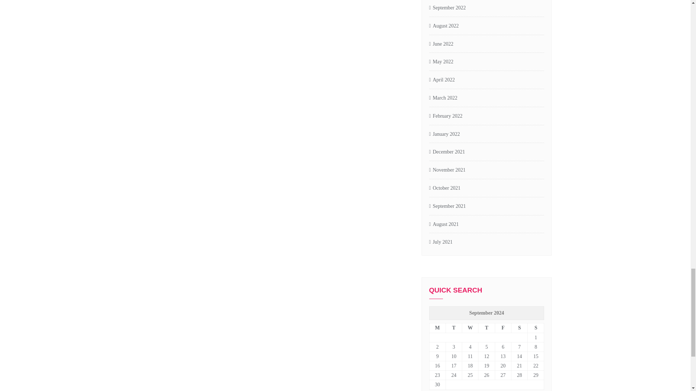 The height and width of the screenshot is (391, 696). What do you see at coordinates (519, 328) in the screenshot?
I see `Saturday` at bounding box center [519, 328].